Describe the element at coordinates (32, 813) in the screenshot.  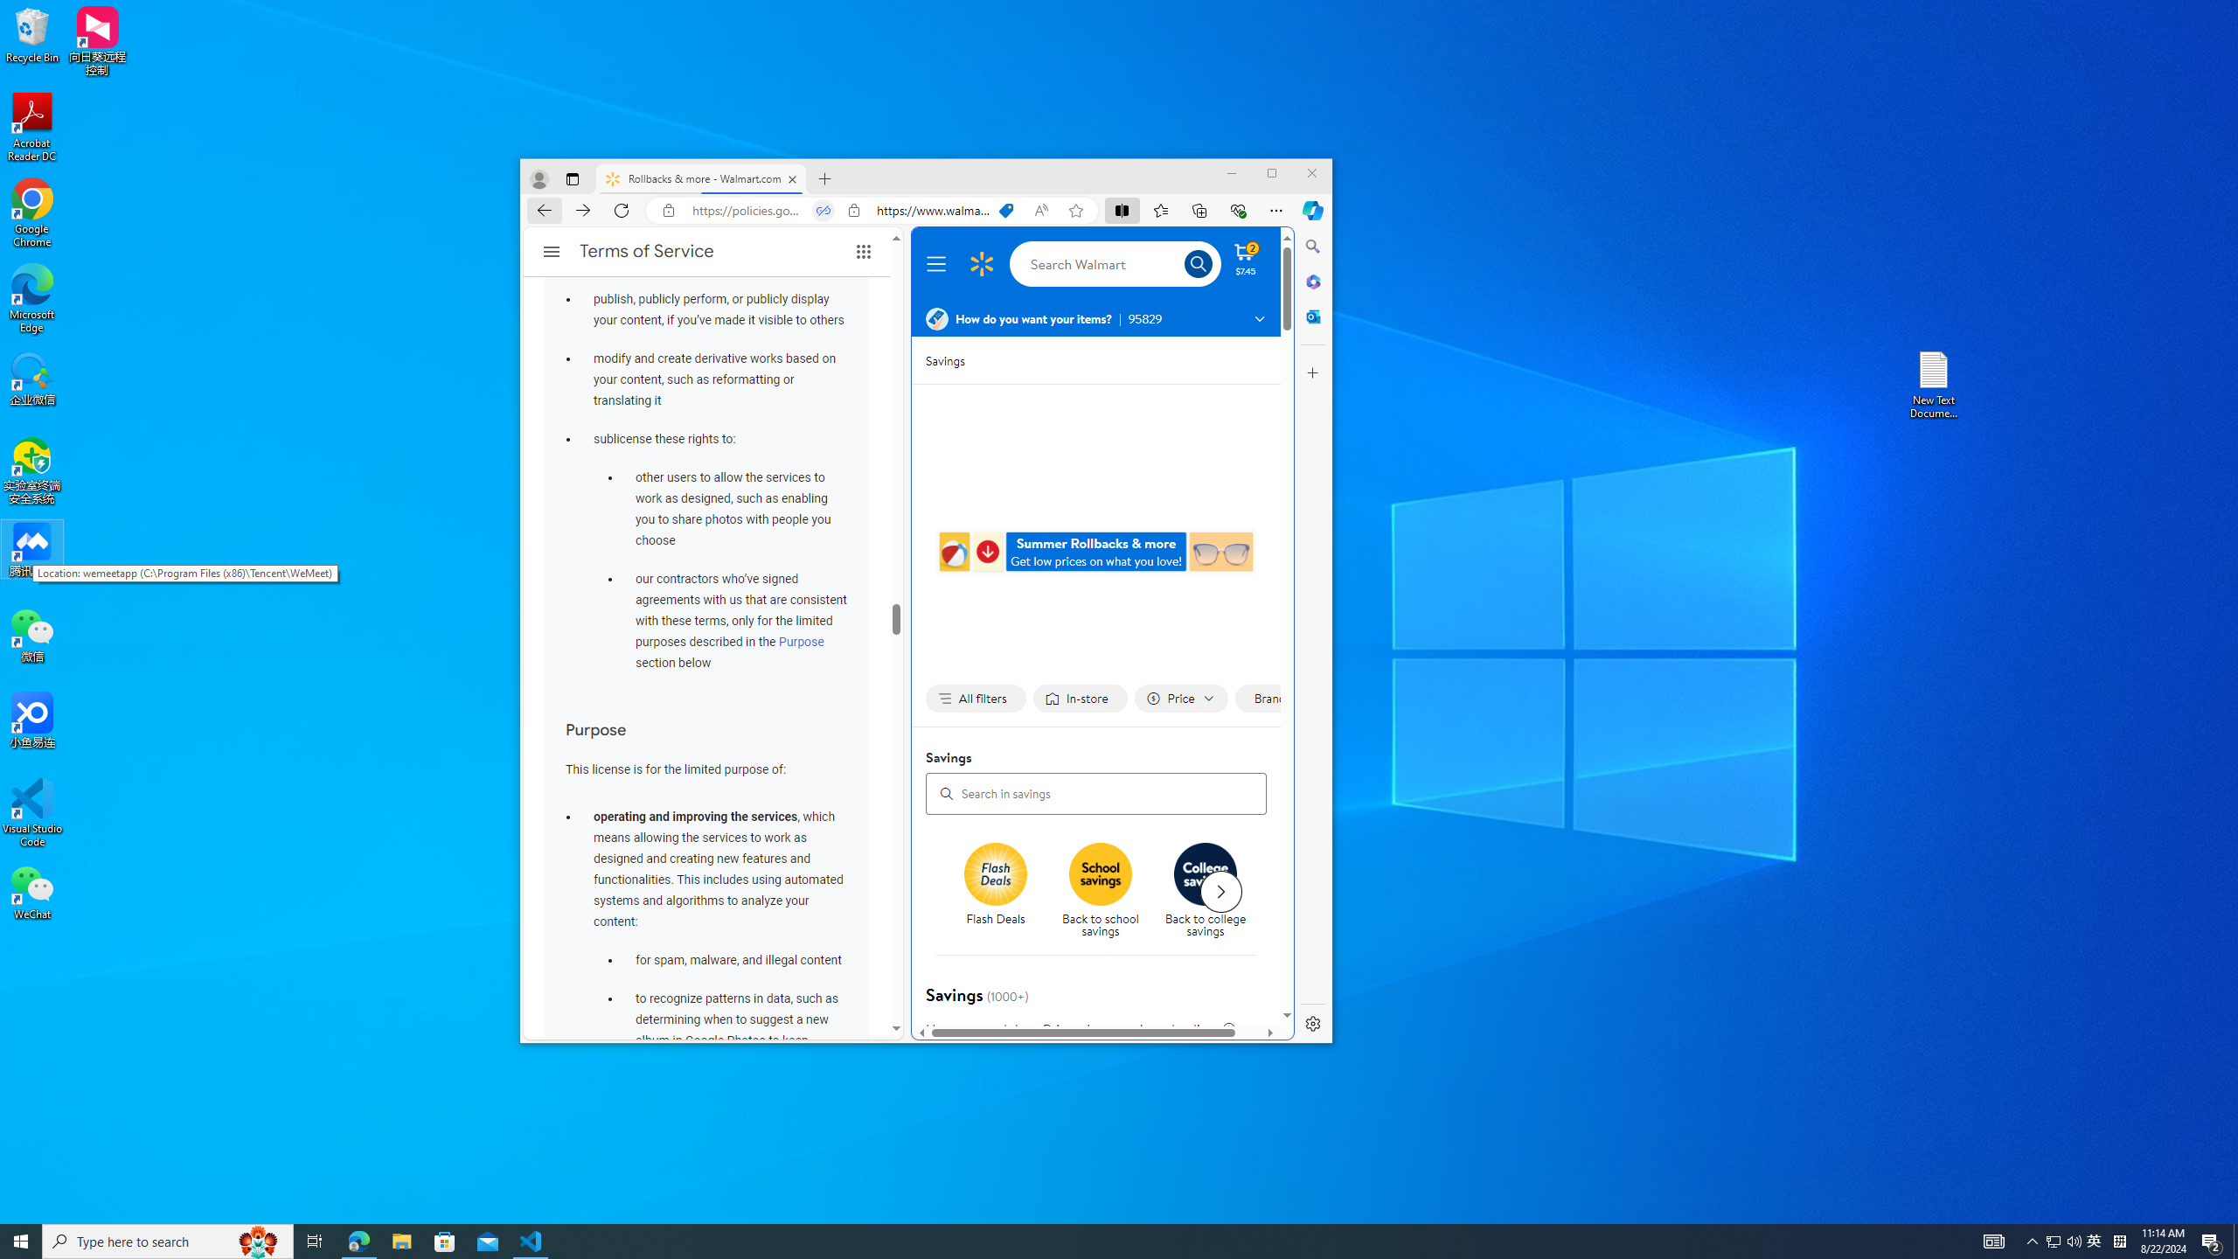
I see `Visual Studio Code` at that location.